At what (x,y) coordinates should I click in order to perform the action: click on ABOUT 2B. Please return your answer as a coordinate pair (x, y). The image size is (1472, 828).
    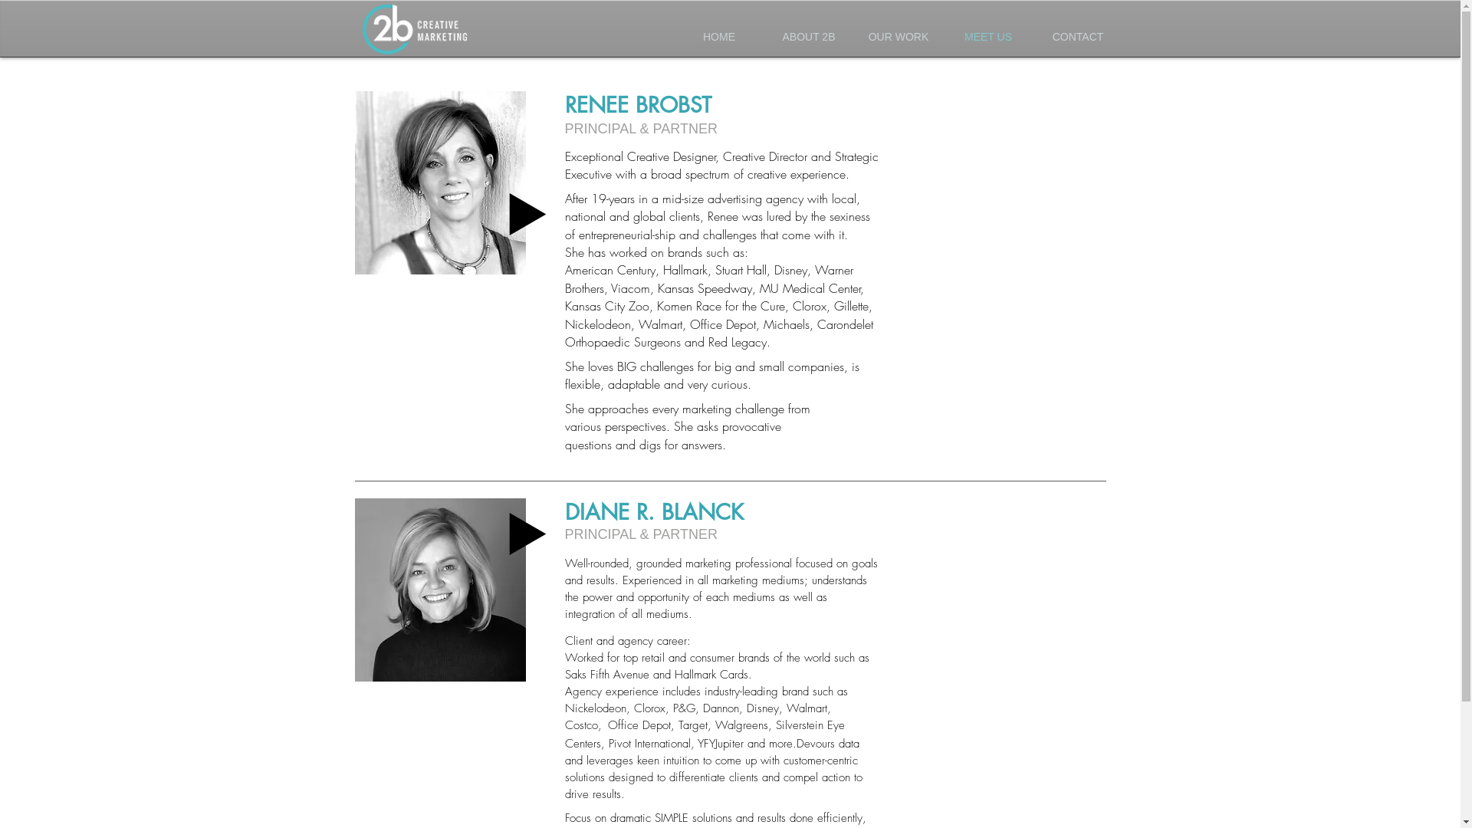
    Looking at the image, I should click on (808, 37).